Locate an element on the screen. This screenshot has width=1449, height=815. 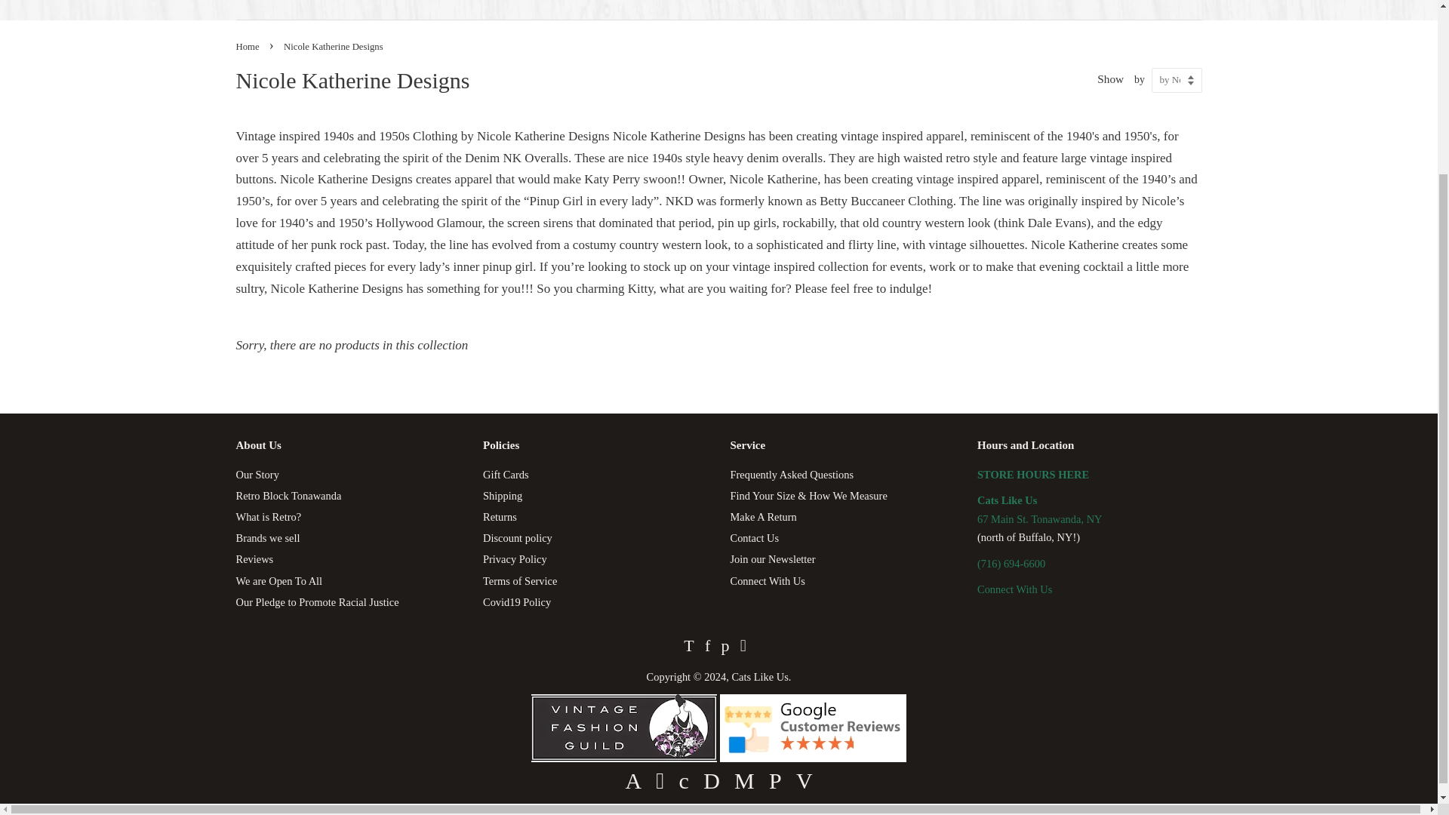
Read more is located at coordinates (626, 758).